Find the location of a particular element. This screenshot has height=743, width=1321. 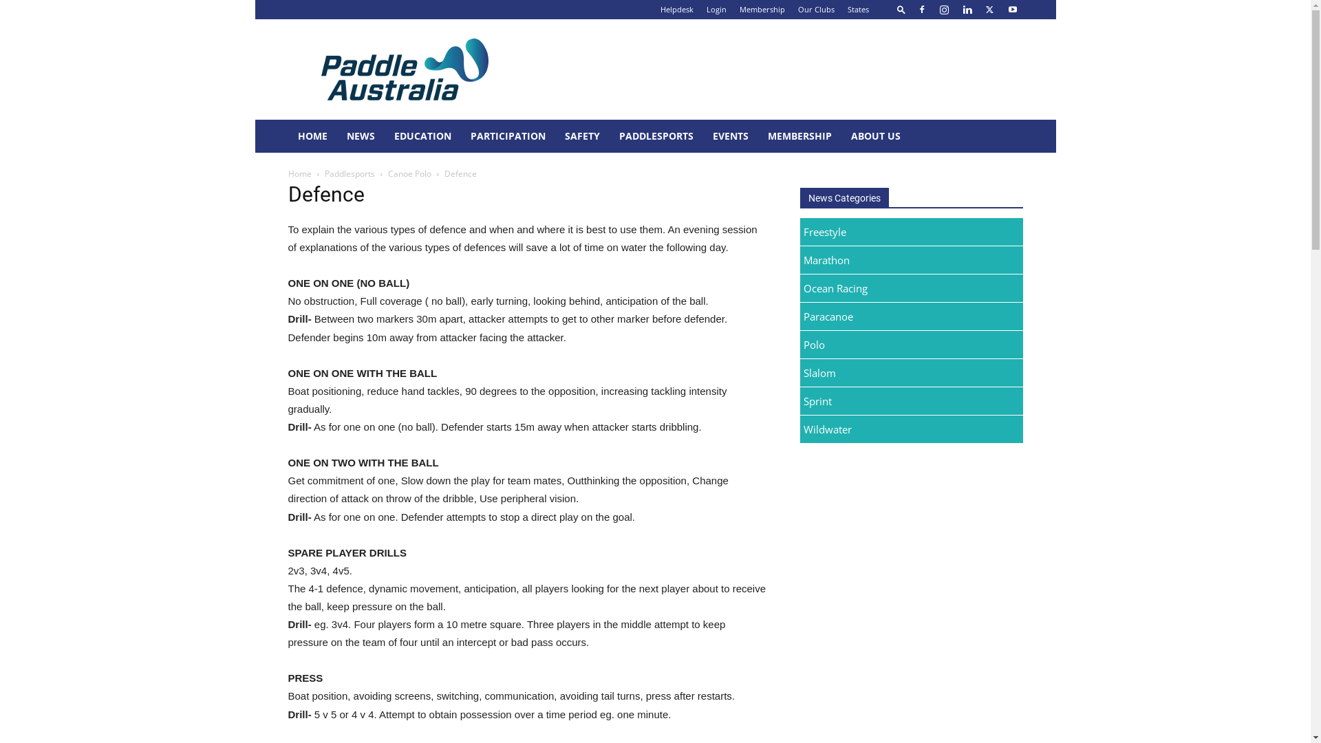

PARTICIPATION is located at coordinates (508, 136).